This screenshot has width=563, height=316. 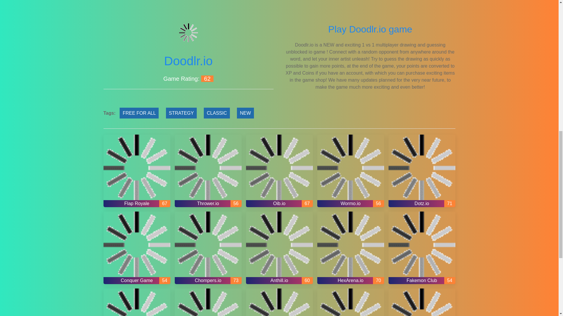 What do you see at coordinates (351, 302) in the screenshot?
I see `Goons.io` at bounding box center [351, 302].